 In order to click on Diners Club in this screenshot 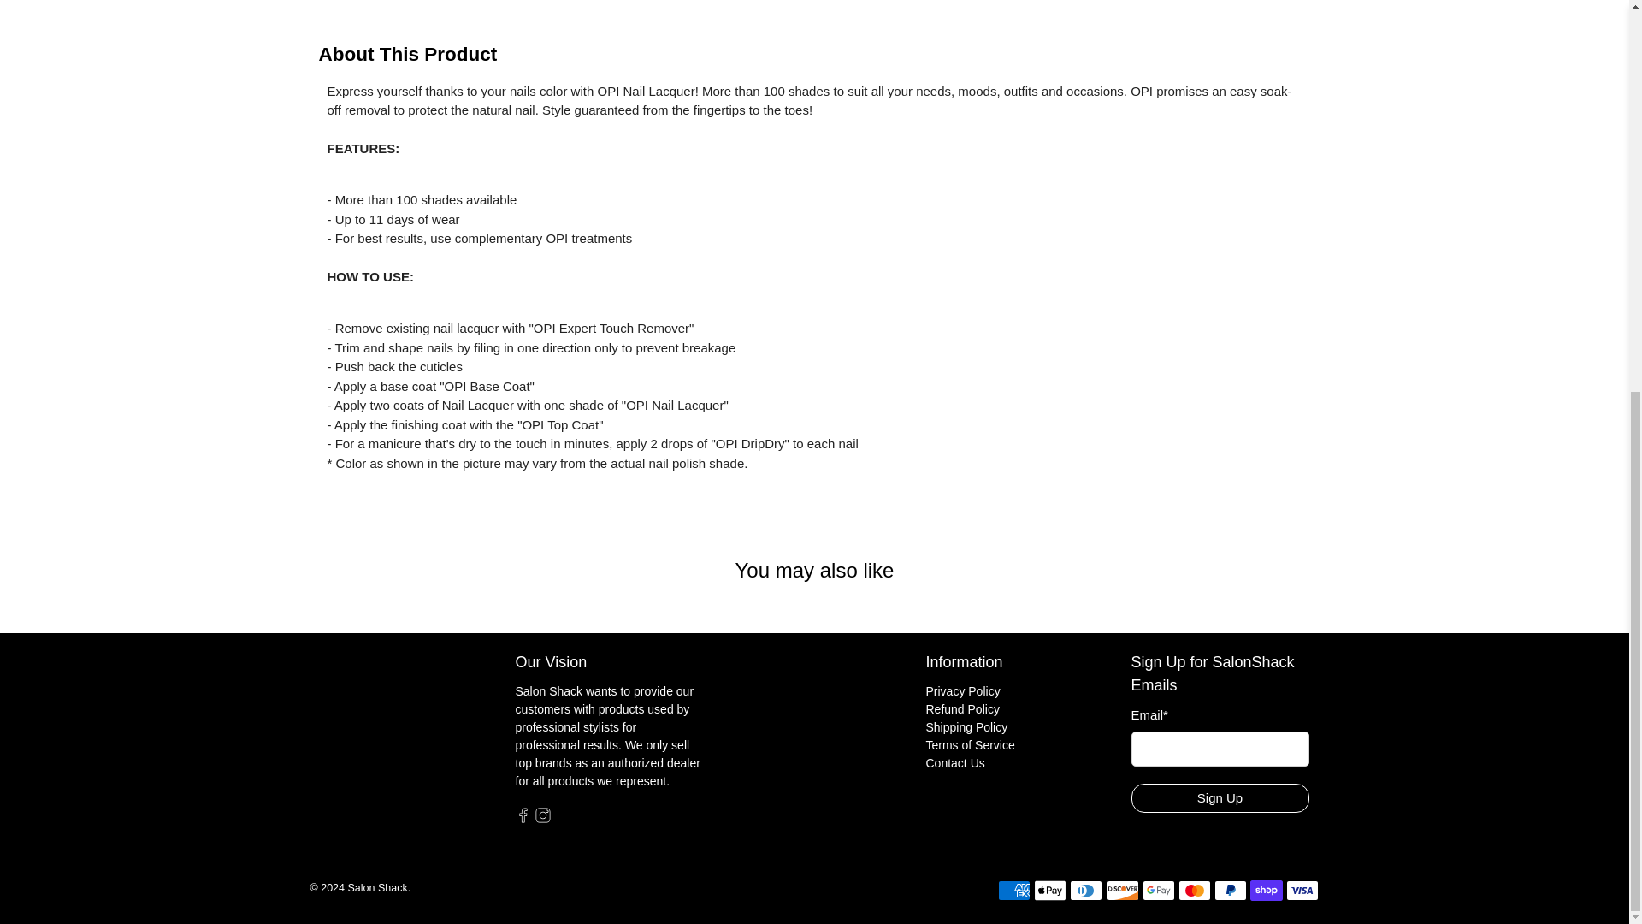, I will do `click(1086, 891)`.